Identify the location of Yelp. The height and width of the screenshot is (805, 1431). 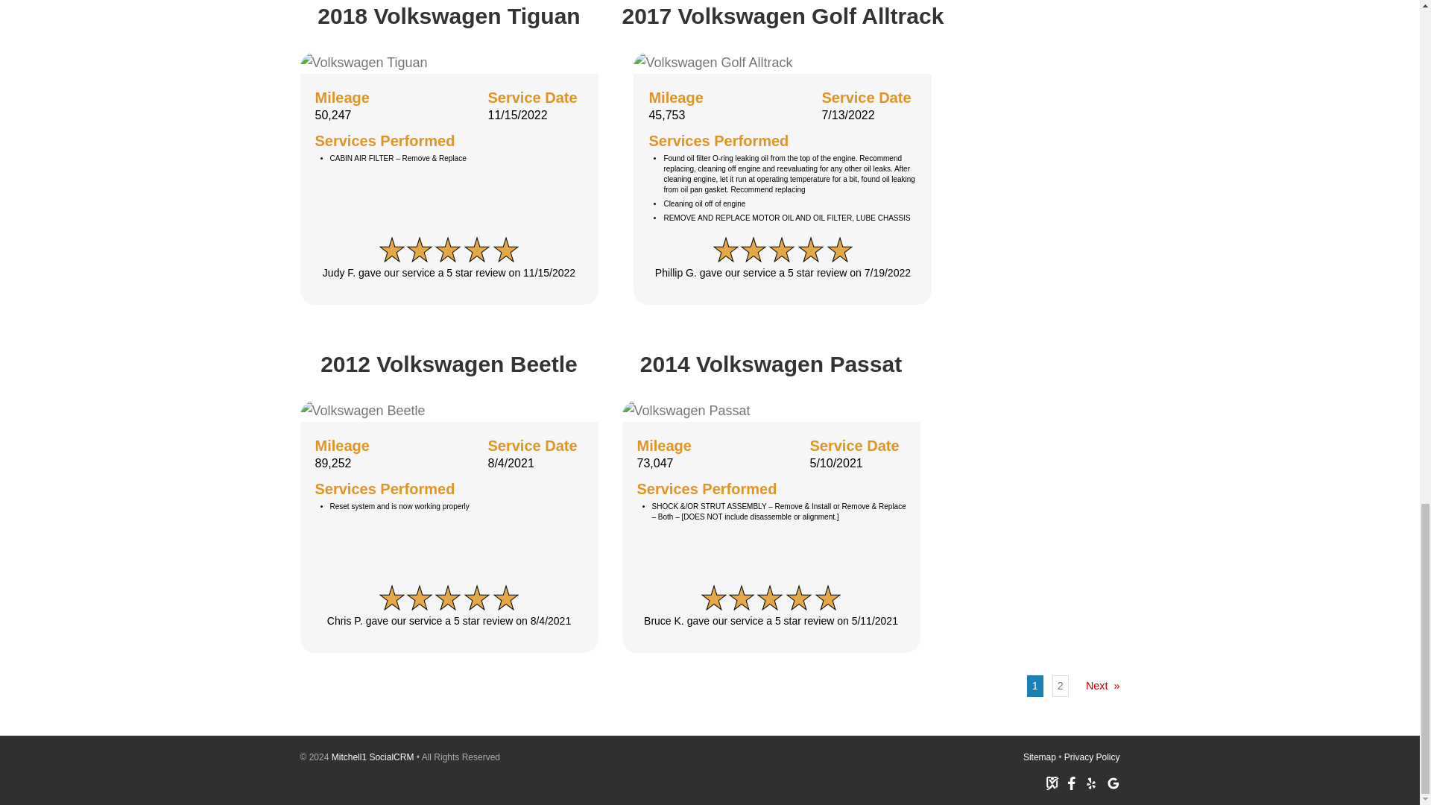
(1090, 783).